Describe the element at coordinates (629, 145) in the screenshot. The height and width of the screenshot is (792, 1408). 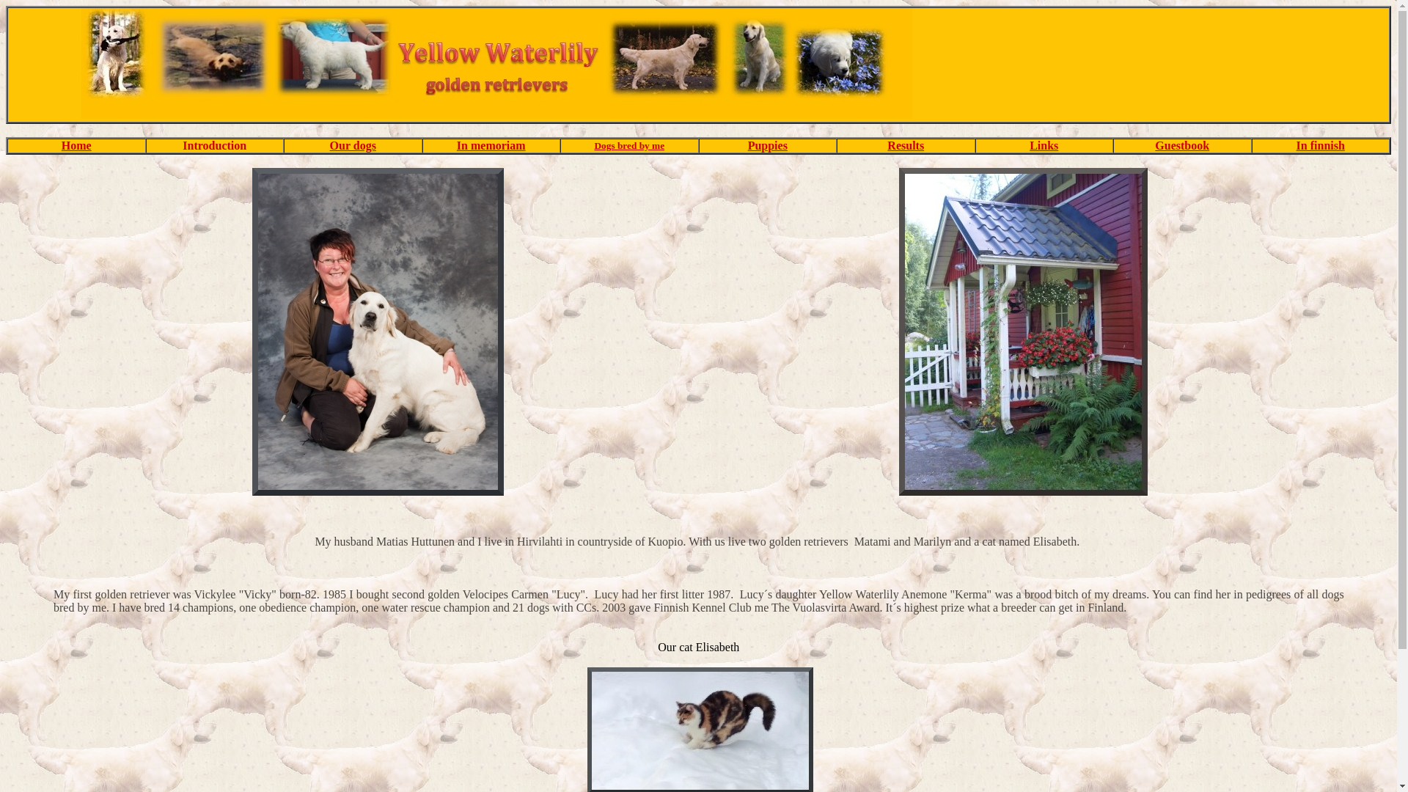
I see `Dogs bred by me` at that location.